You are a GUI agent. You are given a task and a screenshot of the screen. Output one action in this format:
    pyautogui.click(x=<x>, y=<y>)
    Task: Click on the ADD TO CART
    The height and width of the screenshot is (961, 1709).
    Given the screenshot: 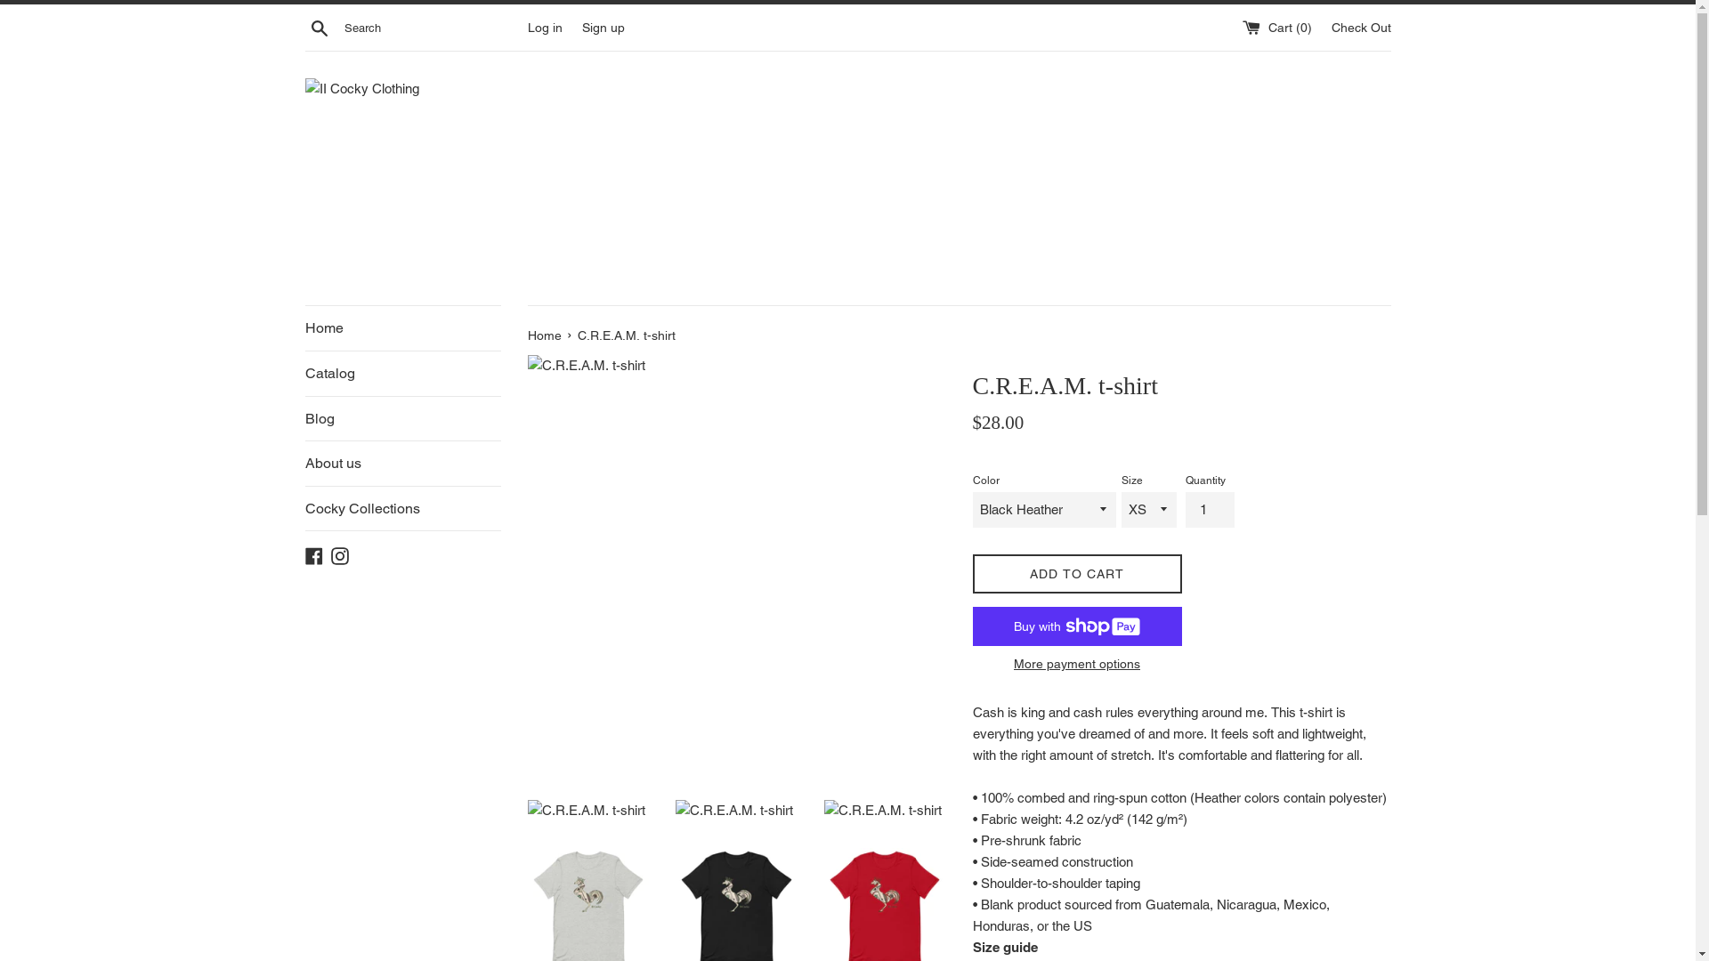 What is the action you would take?
    pyautogui.click(x=1077, y=575)
    